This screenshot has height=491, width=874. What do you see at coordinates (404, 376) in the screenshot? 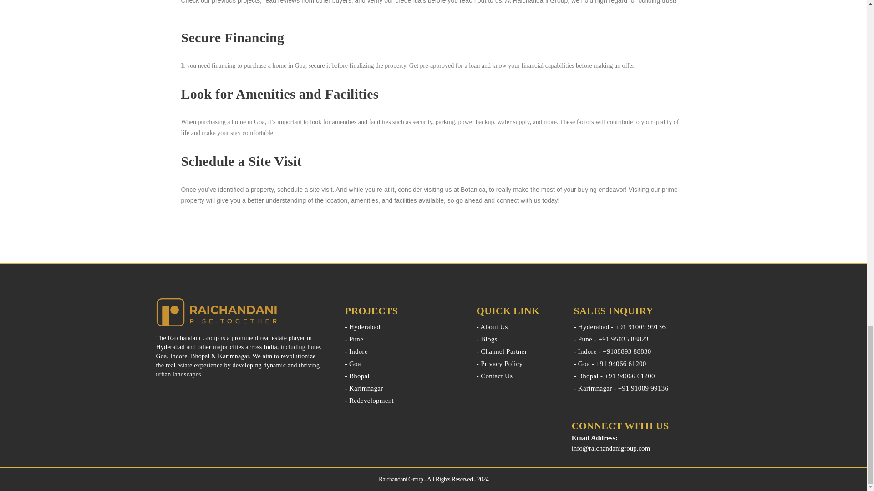
I see `- Bhopal` at bounding box center [404, 376].